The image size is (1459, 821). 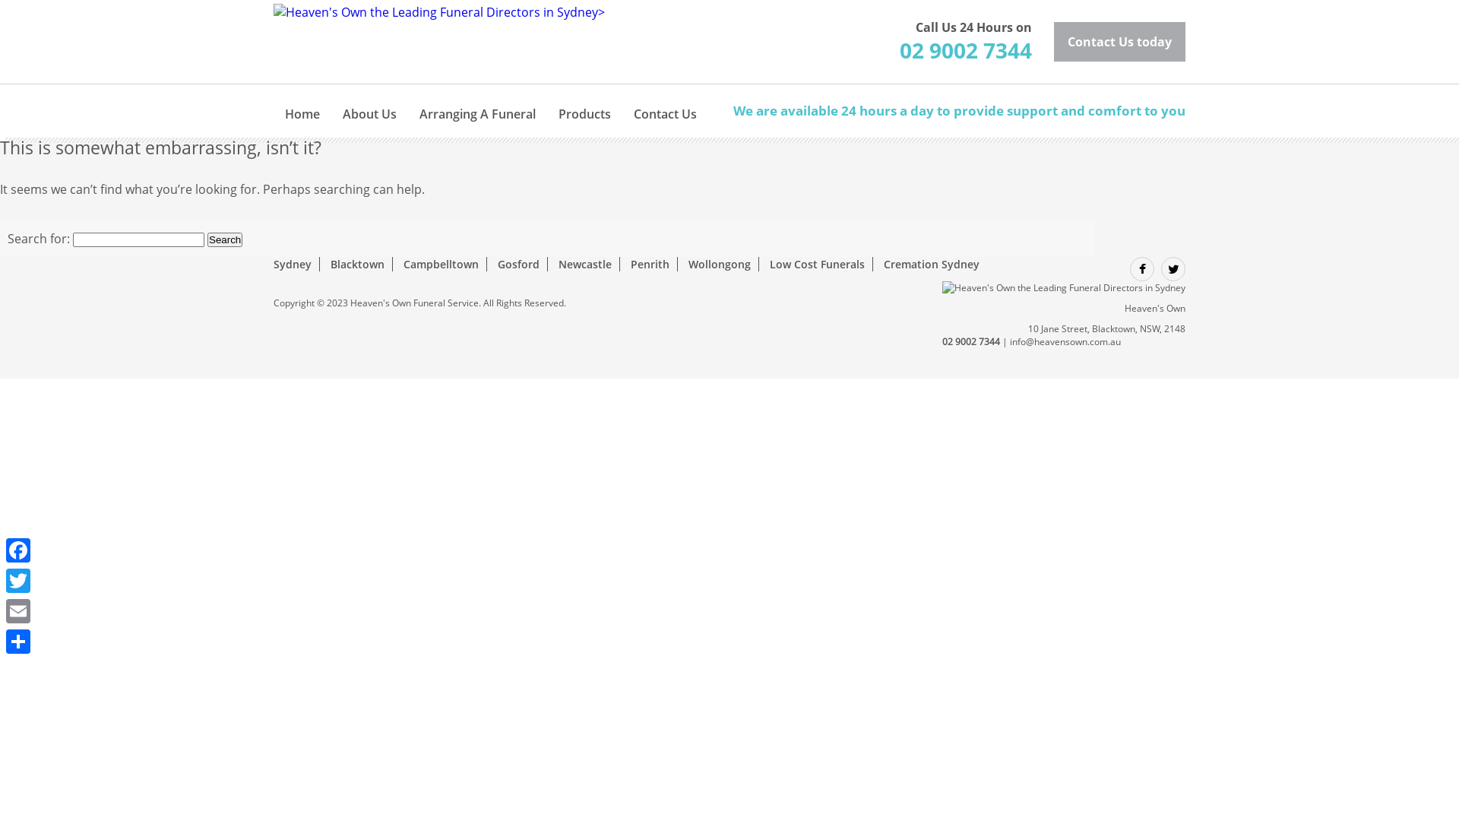 I want to click on Arranging A Funeral, so click(x=477, y=105).